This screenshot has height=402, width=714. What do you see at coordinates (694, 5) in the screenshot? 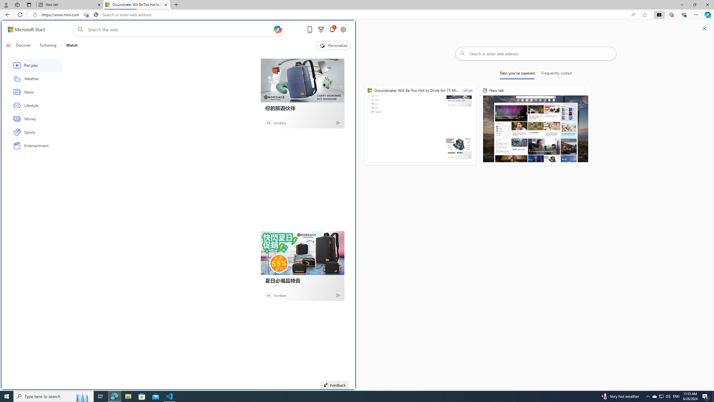
I see `Restore` at bounding box center [694, 5].